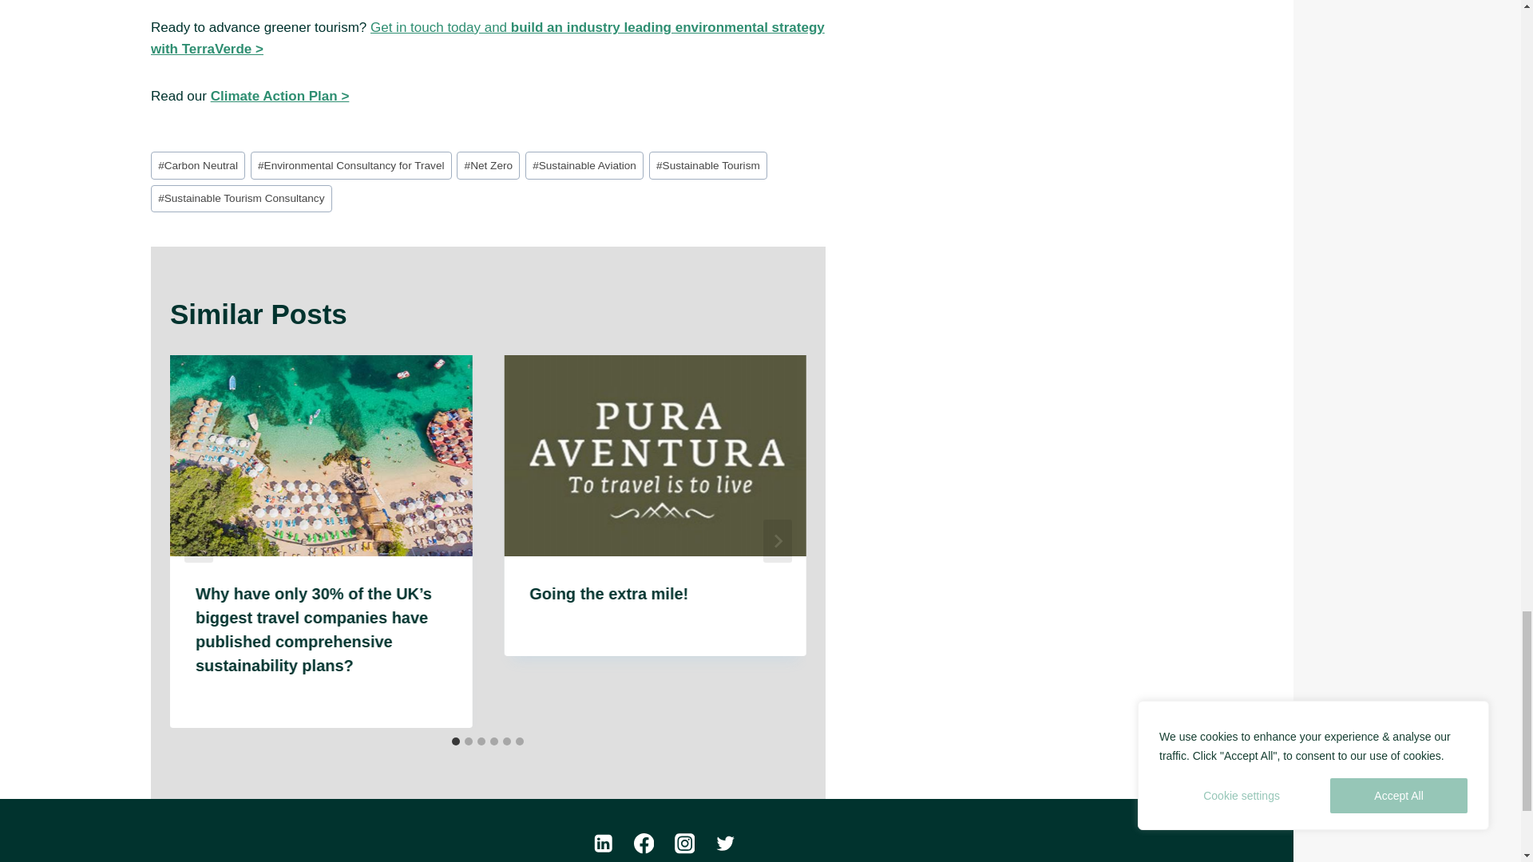  What do you see at coordinates (198, 165) in the screenshot?
I see `Carbon Neutral` at bounding box center [198, 165].